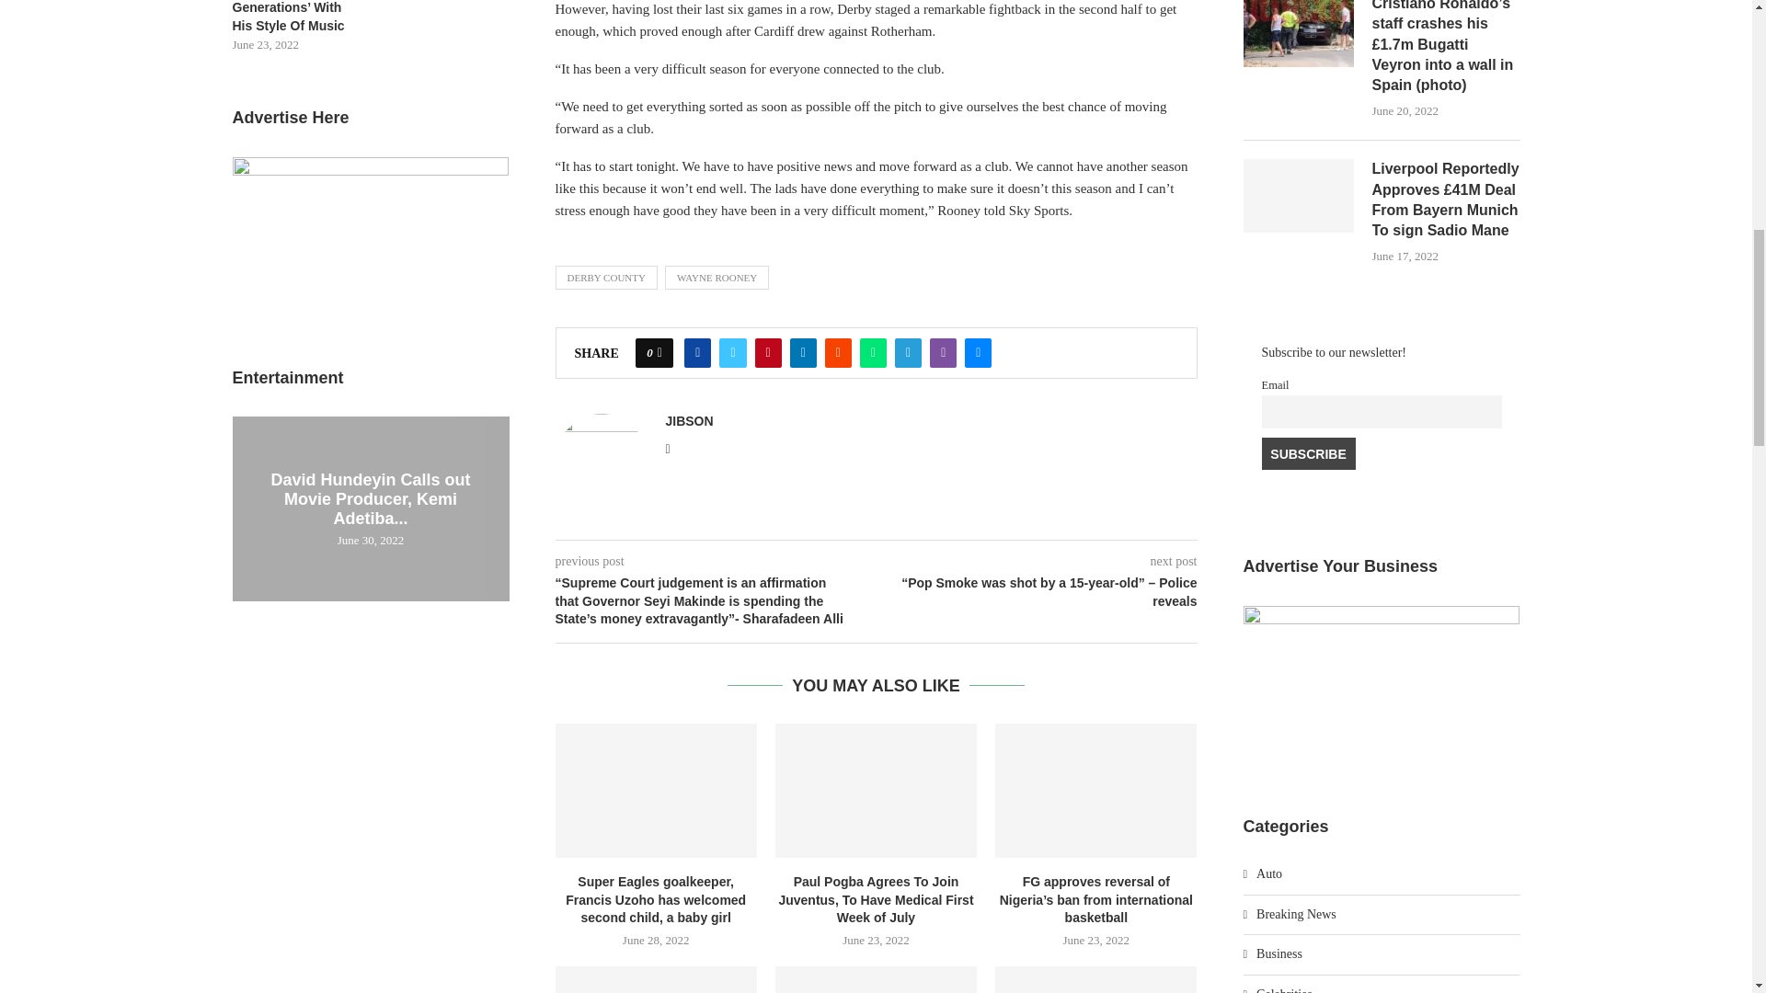 Image resolution: width=1766 pixels, height=993 pixels. Describe the element at coordinates (1309, 454) in the screenshot. I see `Subscribe` at that location.